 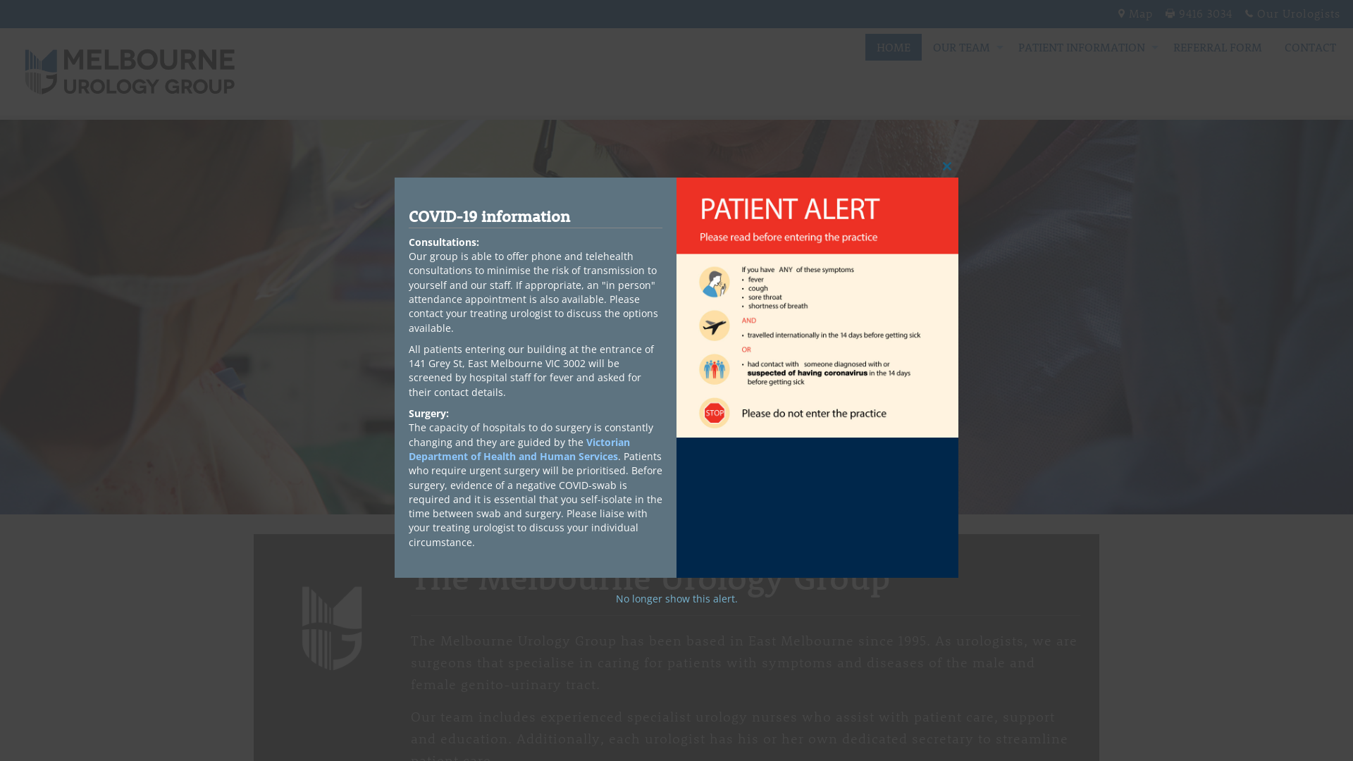 I want to click on Victorian Department of Health and Human Services, so click(x=519, y=450).